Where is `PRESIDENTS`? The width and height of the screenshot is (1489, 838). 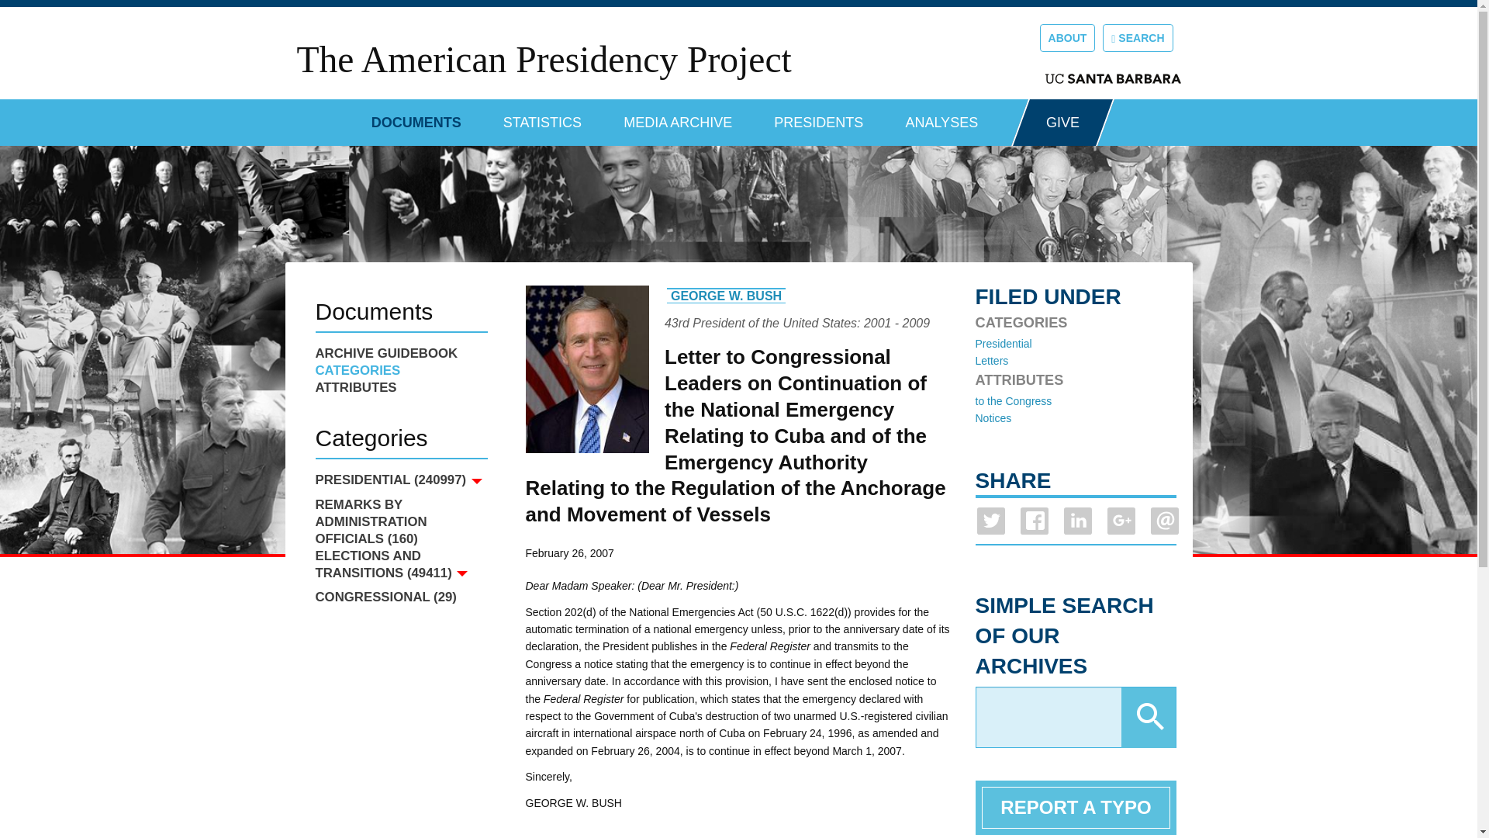
PRESIDENTS is located at coordinates (819, 116).